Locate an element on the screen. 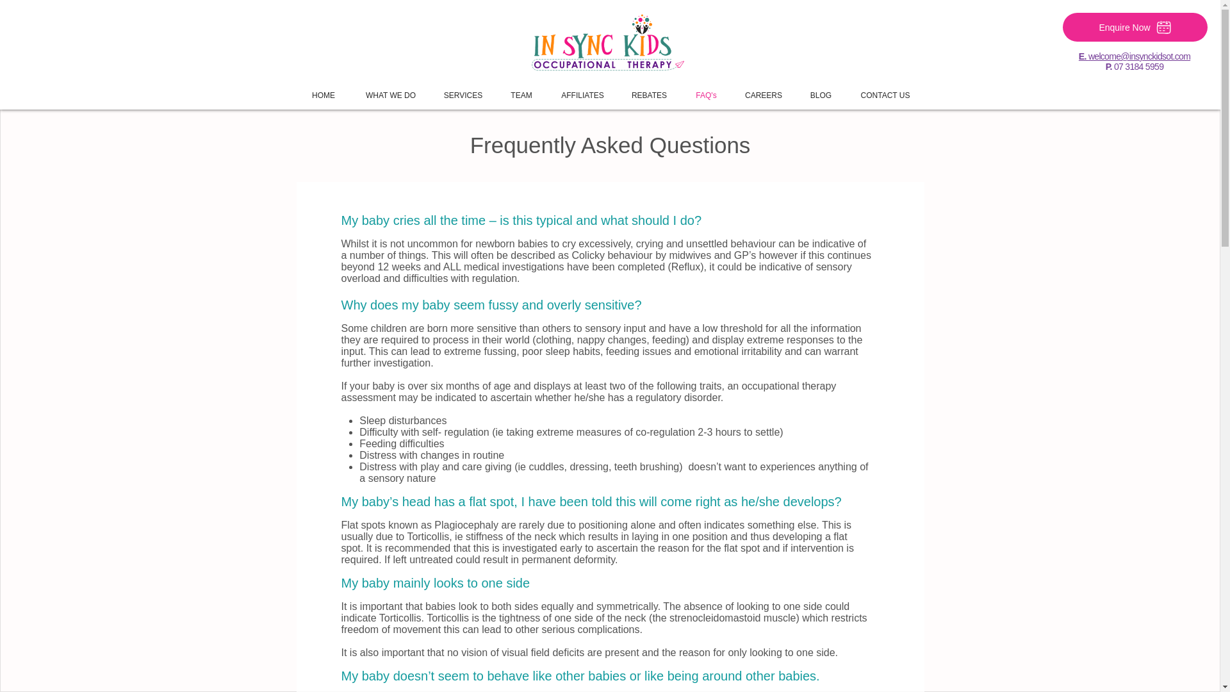 The width and height of the screenshot is (1230, 692). REBATES is located at coordinates (648, 90).